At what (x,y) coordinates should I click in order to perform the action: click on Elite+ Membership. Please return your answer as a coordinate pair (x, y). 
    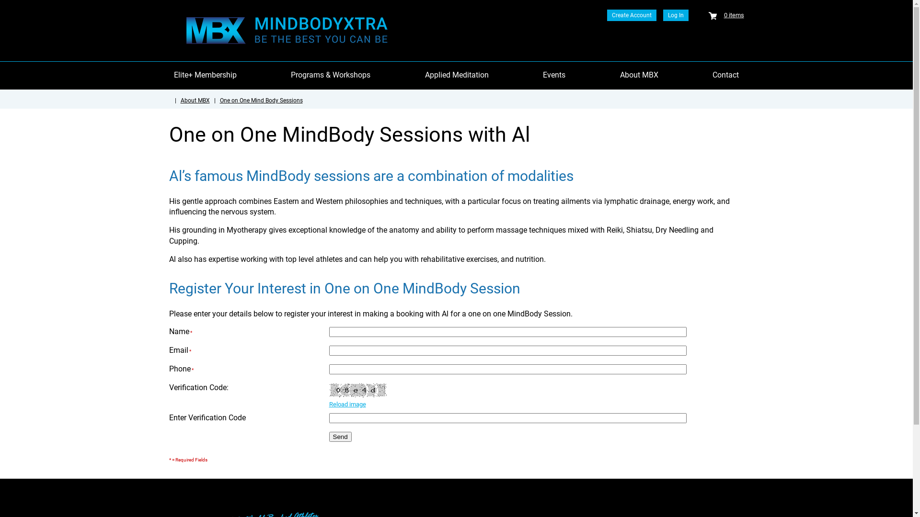
    Looking at the image, I should click on (205, 75).